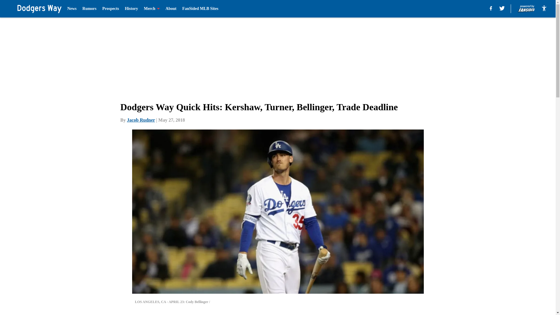  Describe the element at coordinates (141, 120) in the screenshot. I see `Jacob Rudner` at that location.